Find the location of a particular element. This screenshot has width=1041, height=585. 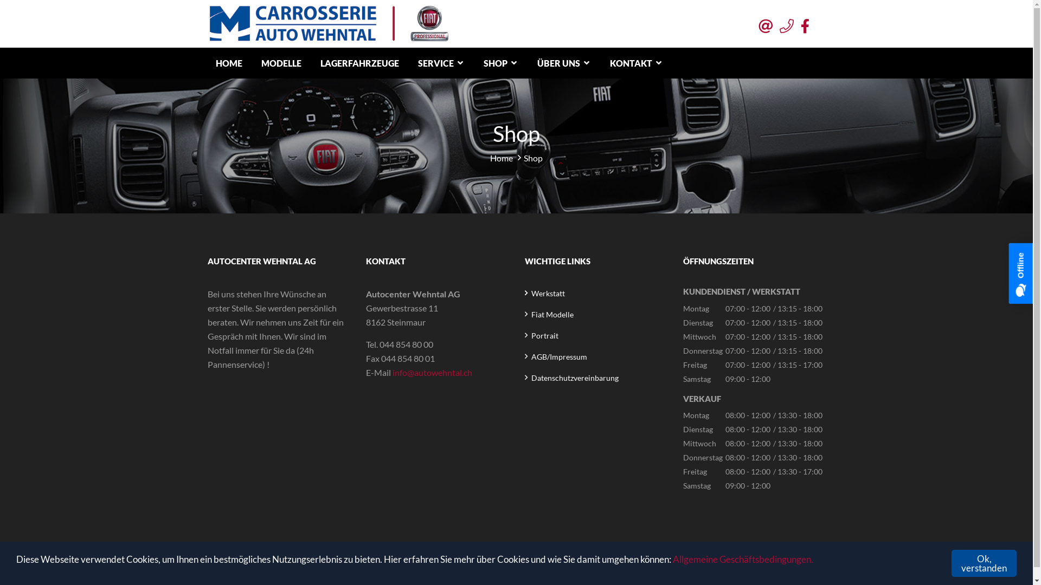

MODELLE is located at coordinates (281, 63).